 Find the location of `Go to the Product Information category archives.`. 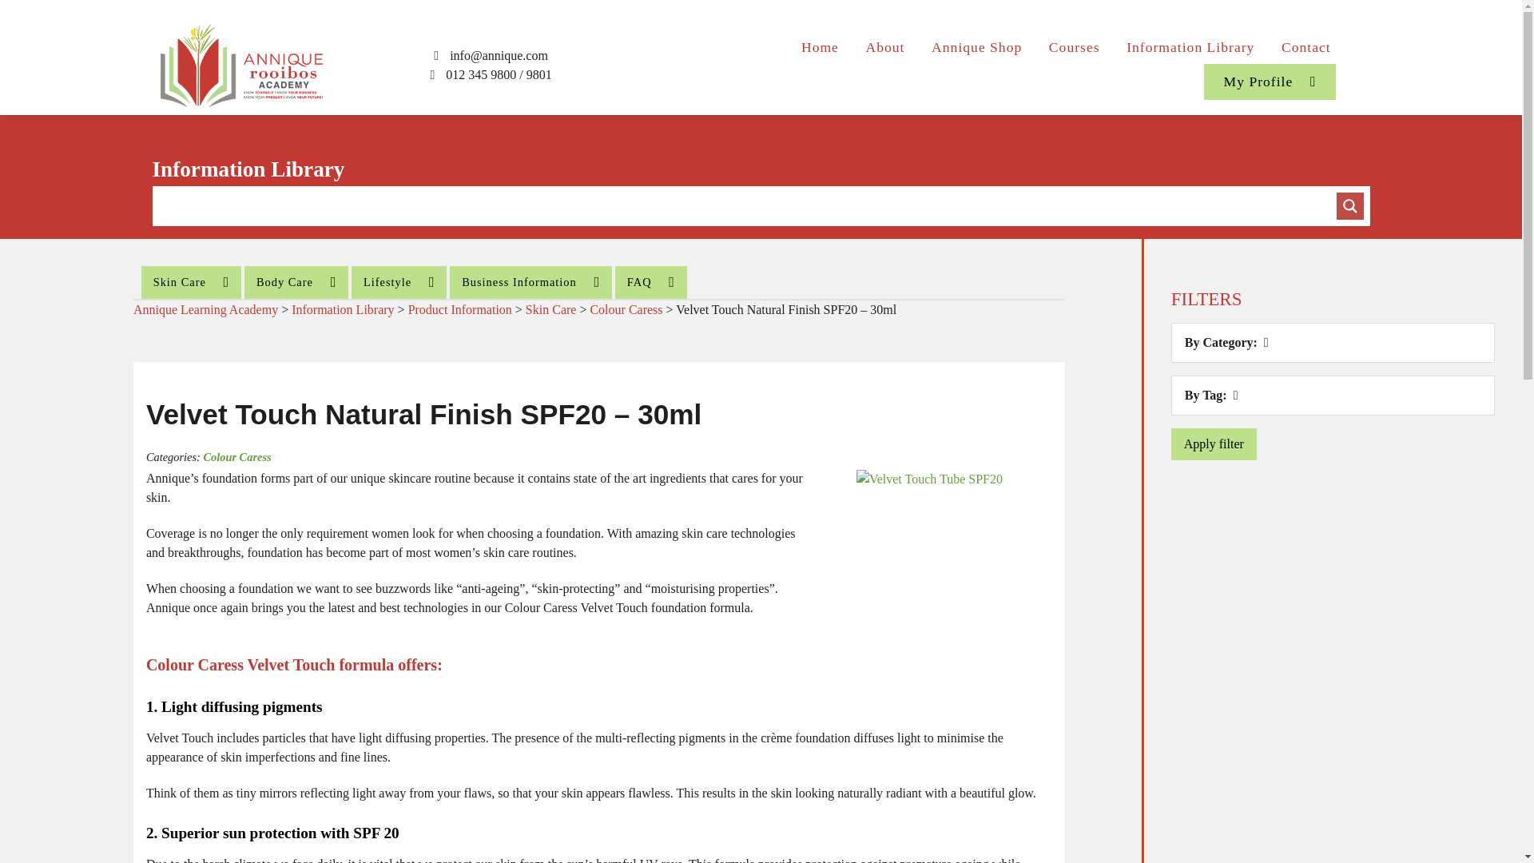

Go to the Product Information category archives. is located at coordinates (460, 310).